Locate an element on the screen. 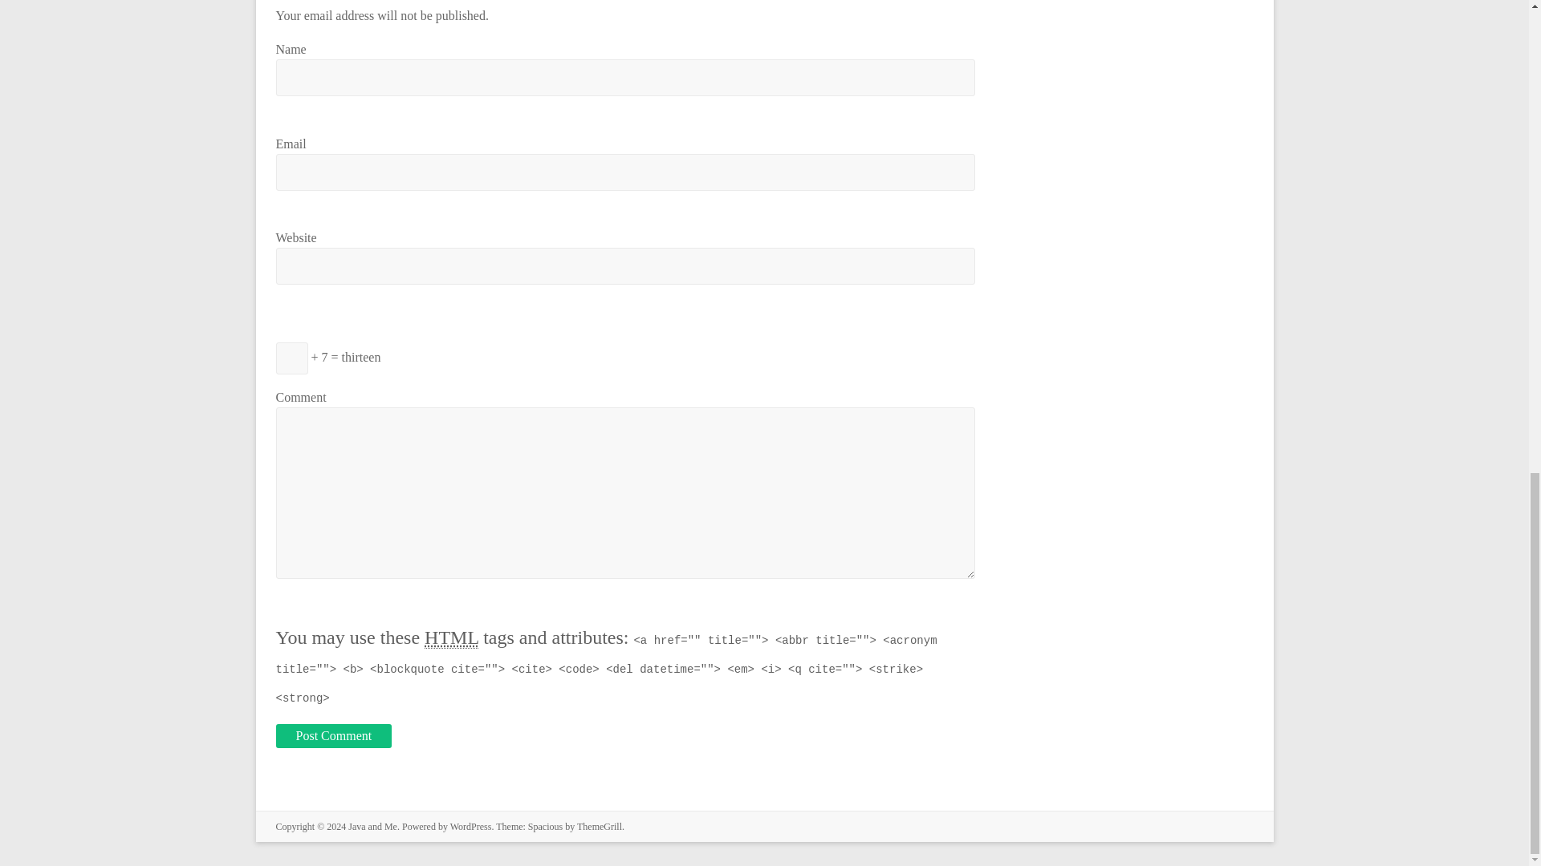  Post Comment is located at coordinates (334, 736).